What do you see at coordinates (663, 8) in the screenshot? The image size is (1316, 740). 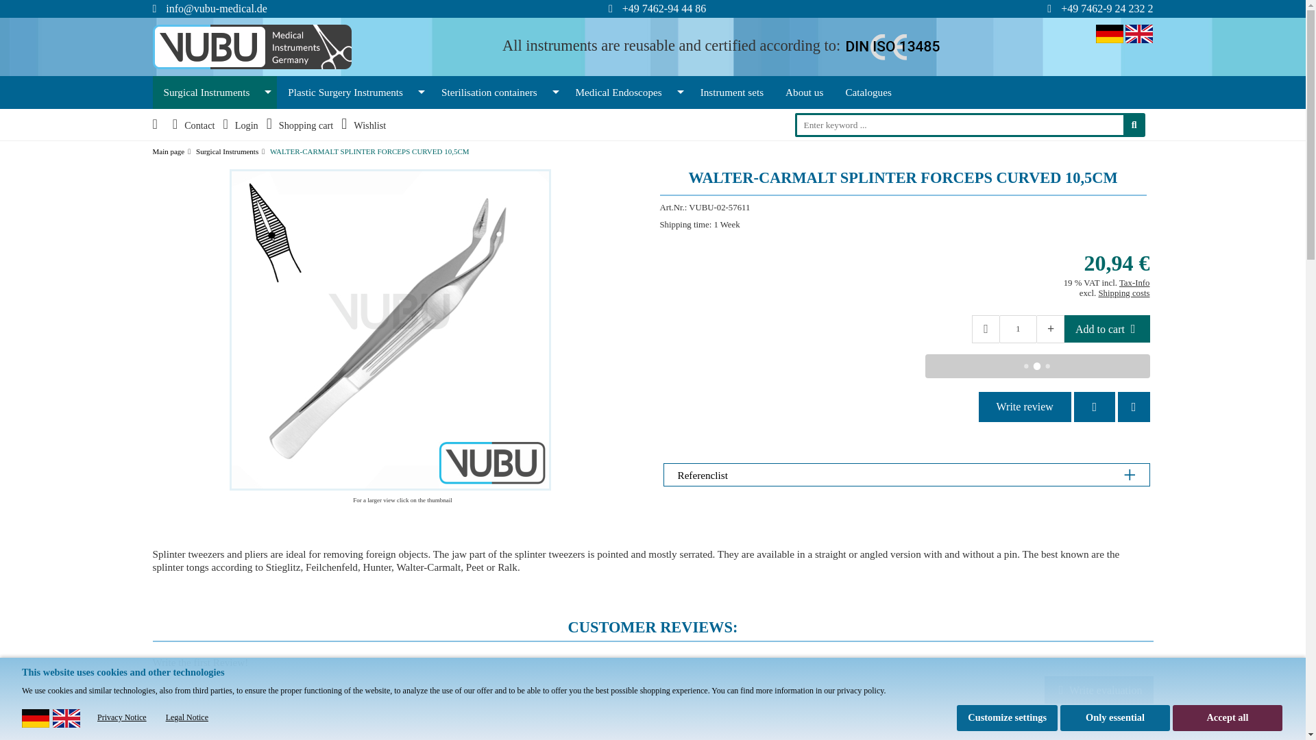 I see `Telefon` at bounding box center [663, 8].